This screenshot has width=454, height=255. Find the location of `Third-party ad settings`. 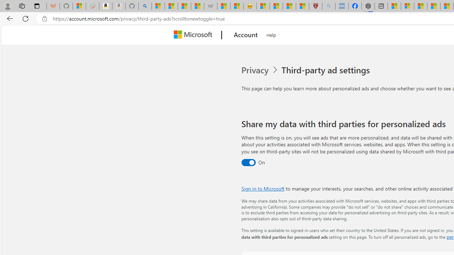

Third-party ad settings is located at coordinates (327, 70).